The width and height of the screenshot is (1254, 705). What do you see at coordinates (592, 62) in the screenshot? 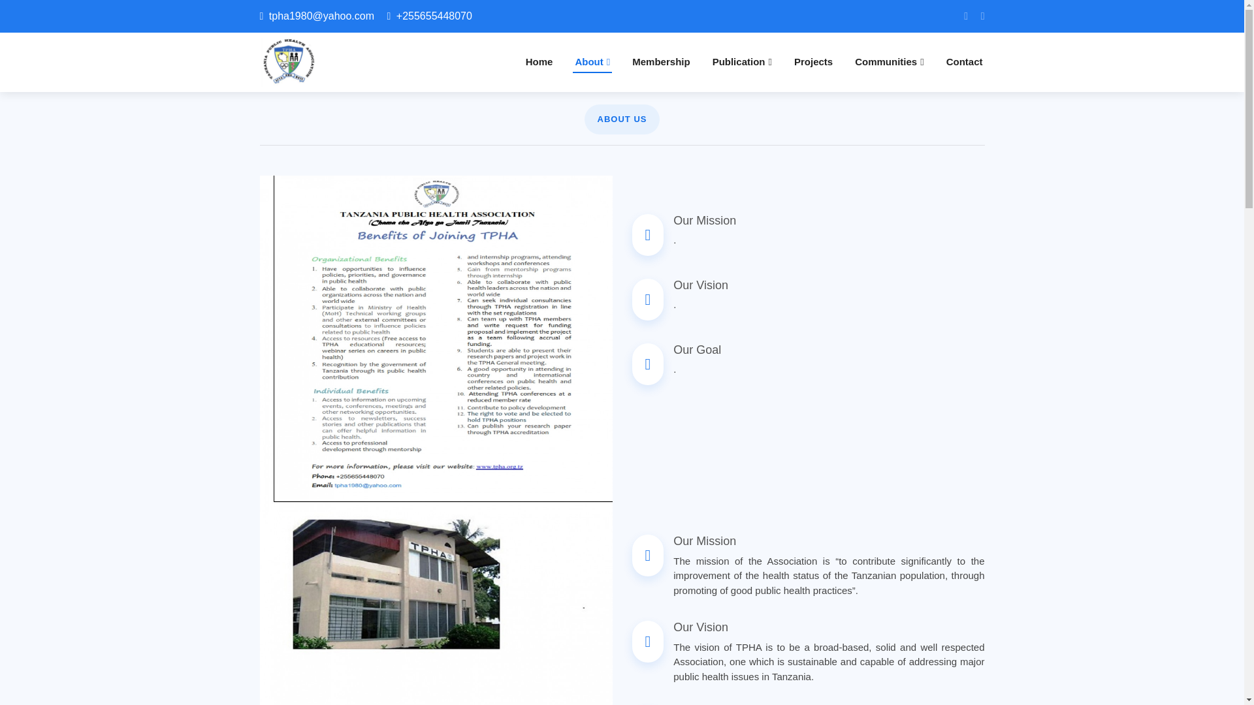
I see `About` at bounding box center [592, 62].